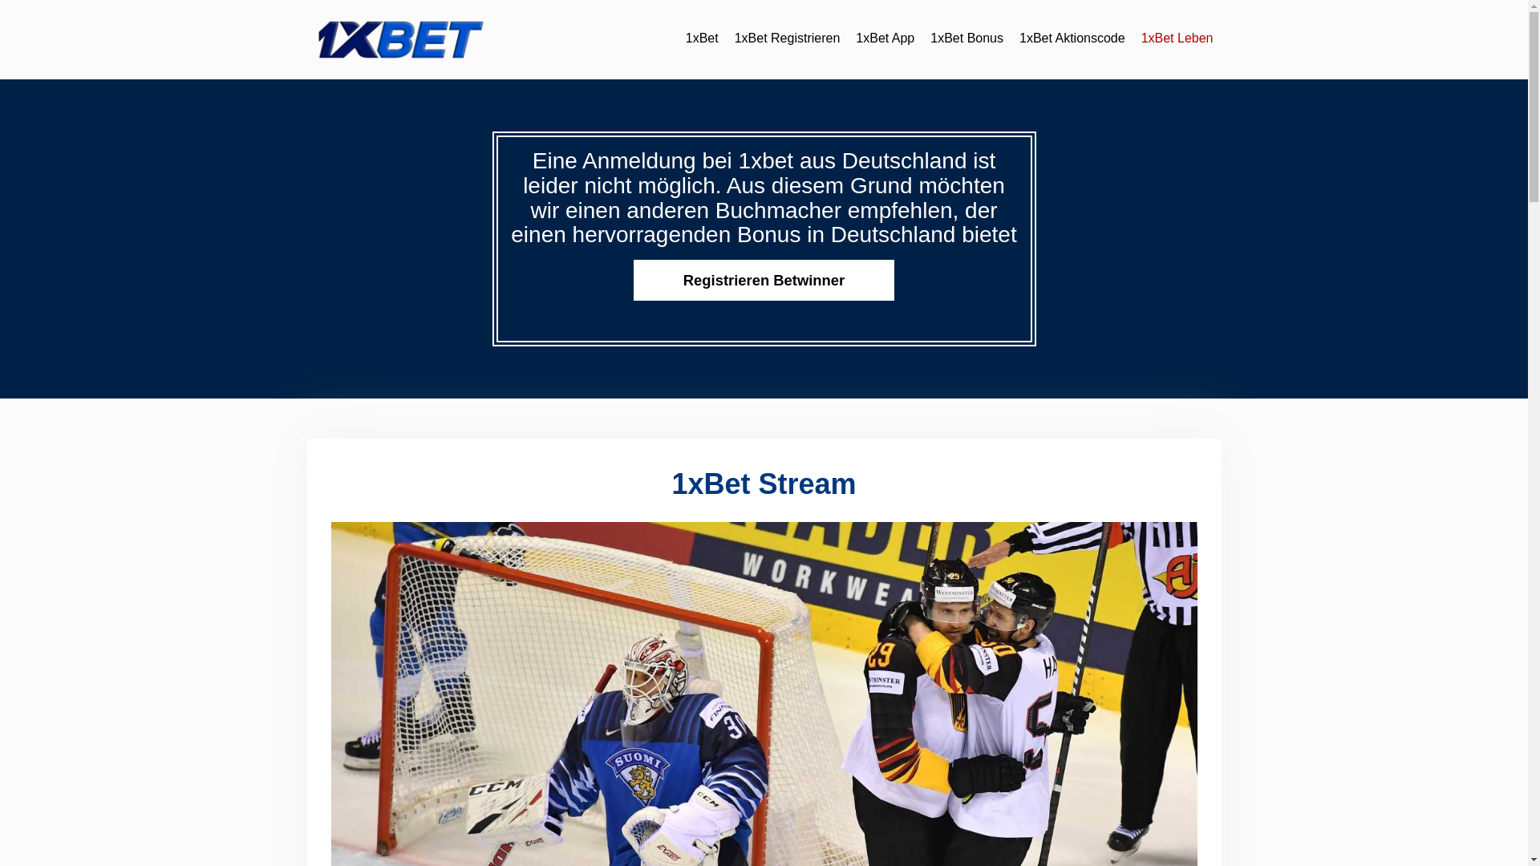 This screenshot has height=866, width=1540. Describe the element at coordinates (1177, 38) in the screenshot. I see `1xBet Leben` at that location.